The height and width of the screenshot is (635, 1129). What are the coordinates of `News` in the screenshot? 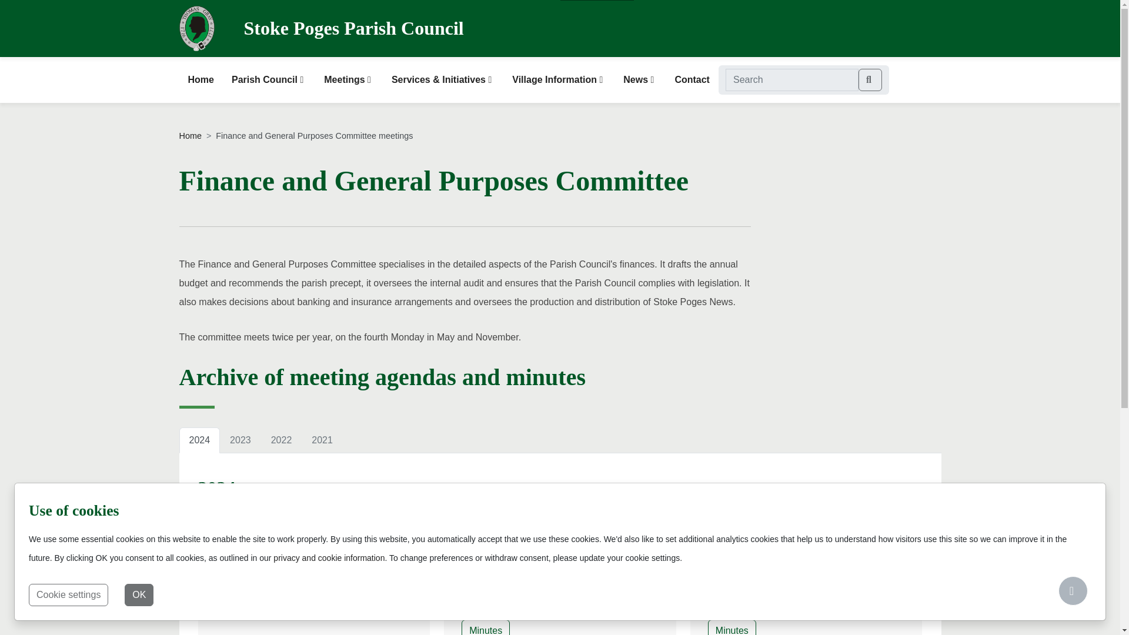 It's located at (640, 80).